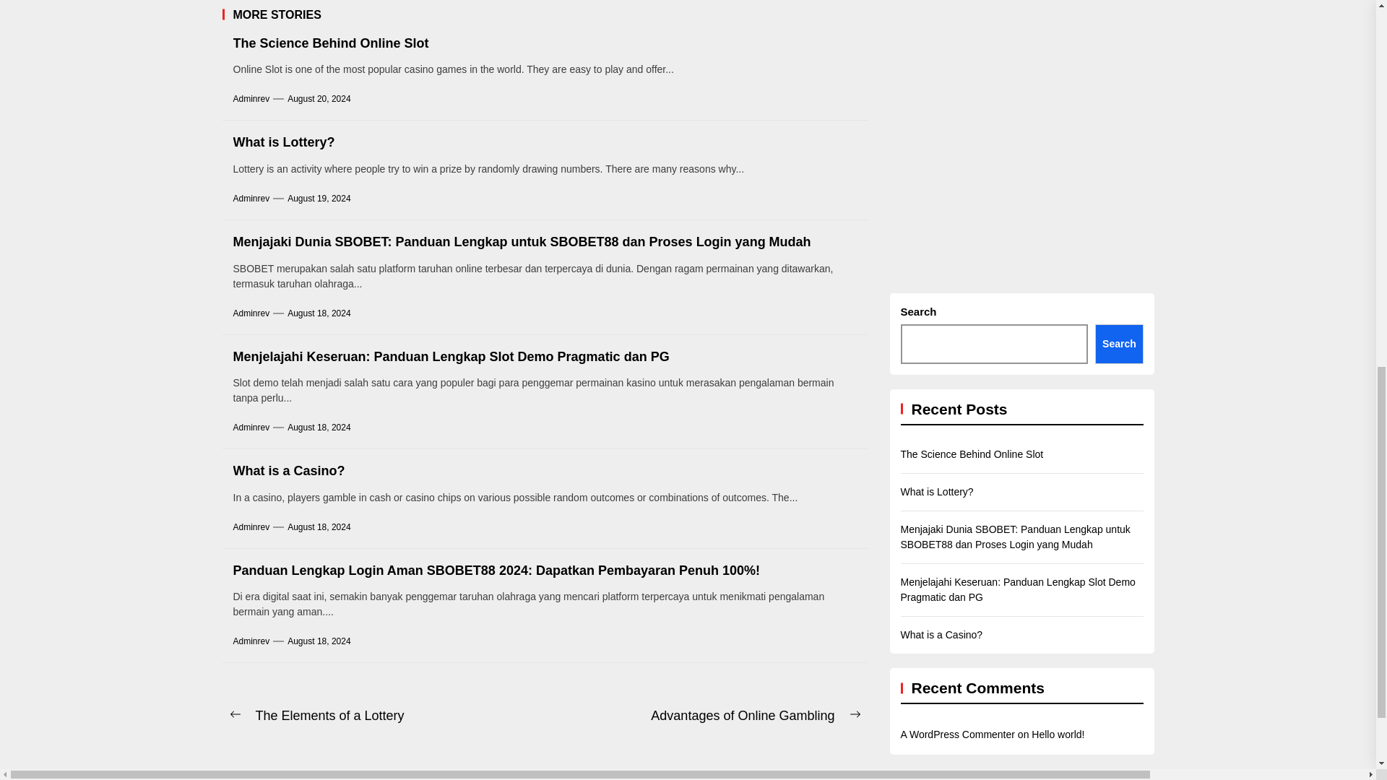 This screenshot has height=780, width=1387. What do you see at coordinates (1371, 129) in the screenshot?
I see `November 2022` at bounding box center [1371, 129].